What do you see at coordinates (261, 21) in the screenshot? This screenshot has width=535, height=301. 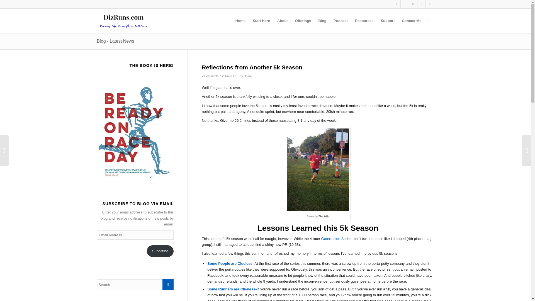 I see `Start Here` at bounding box center [261, 21].